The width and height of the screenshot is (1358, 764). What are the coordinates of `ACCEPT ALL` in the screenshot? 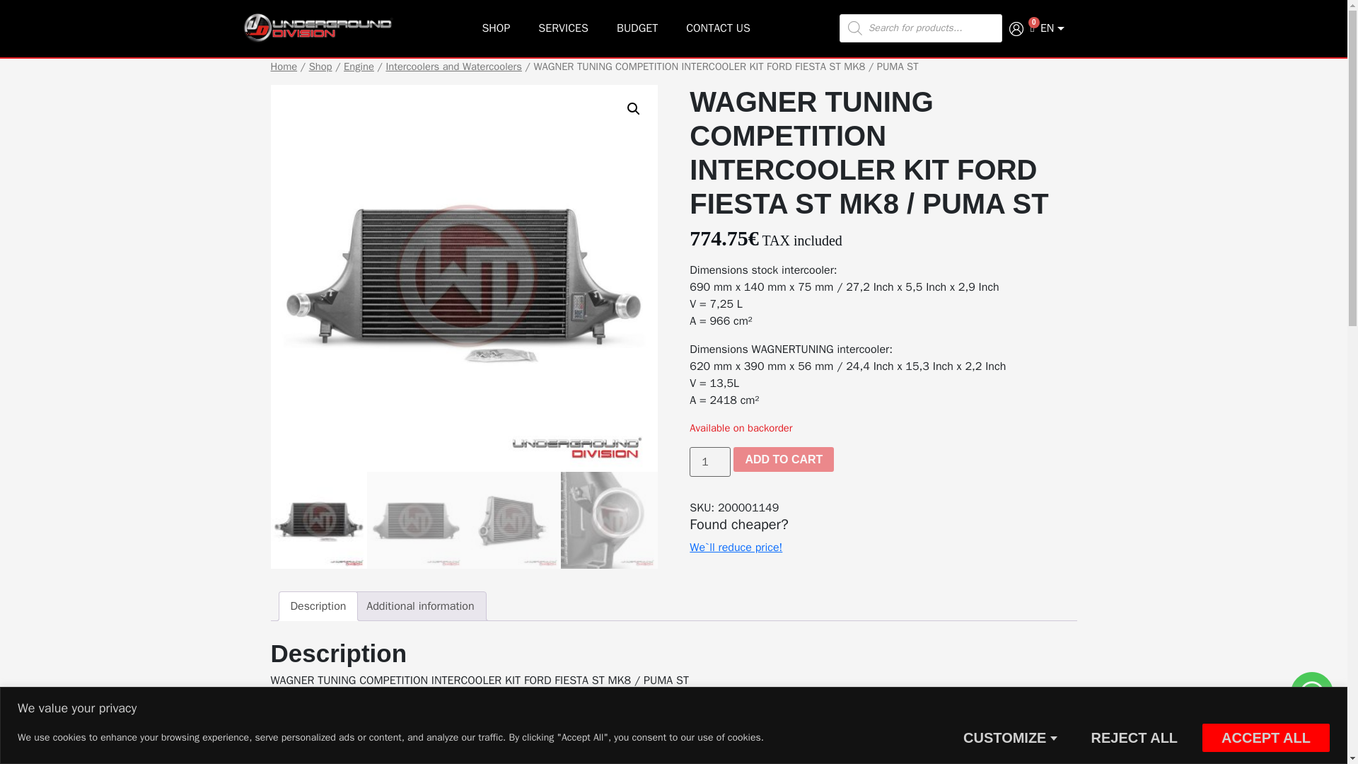 It's located at (1265, 736).